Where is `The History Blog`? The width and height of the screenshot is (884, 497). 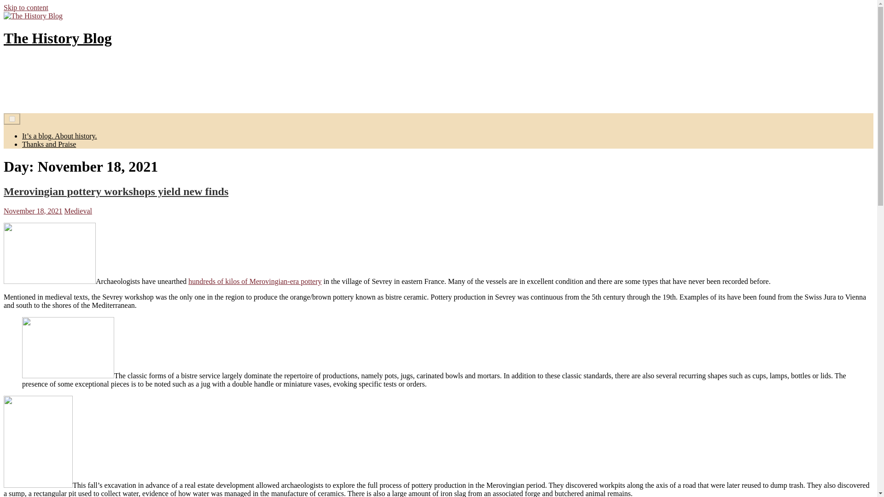
The History Blog is located at coordinates (58, 38).